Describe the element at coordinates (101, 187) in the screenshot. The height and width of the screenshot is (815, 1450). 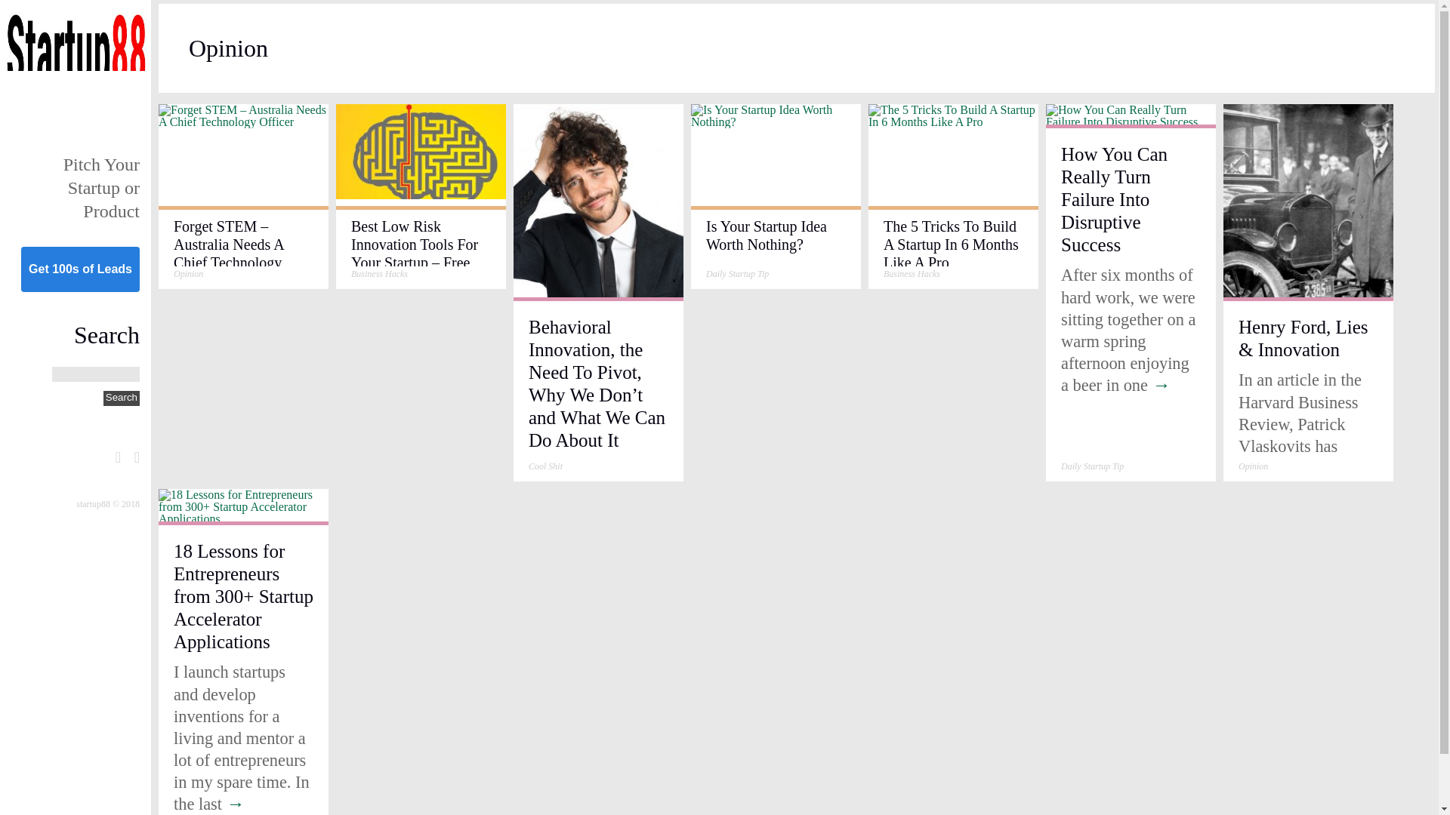
I see `Pitch Your Startup or Product` at that location.